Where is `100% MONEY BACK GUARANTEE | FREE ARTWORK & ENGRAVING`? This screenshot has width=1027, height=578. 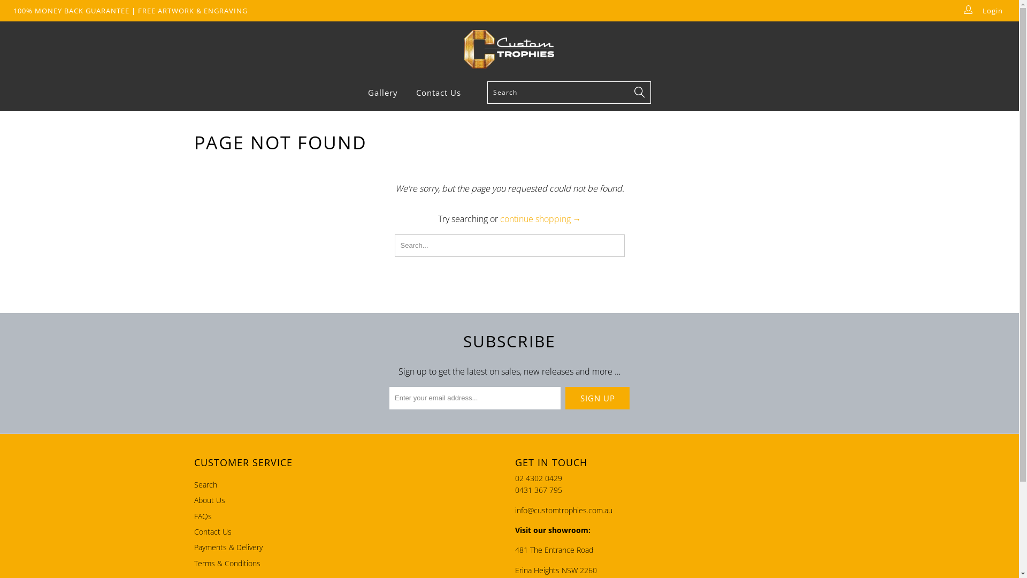
100% MONEY BACK GUARANTEE | FREE ARTWORK & ENGRAVING is located at coordinates (131, 11).